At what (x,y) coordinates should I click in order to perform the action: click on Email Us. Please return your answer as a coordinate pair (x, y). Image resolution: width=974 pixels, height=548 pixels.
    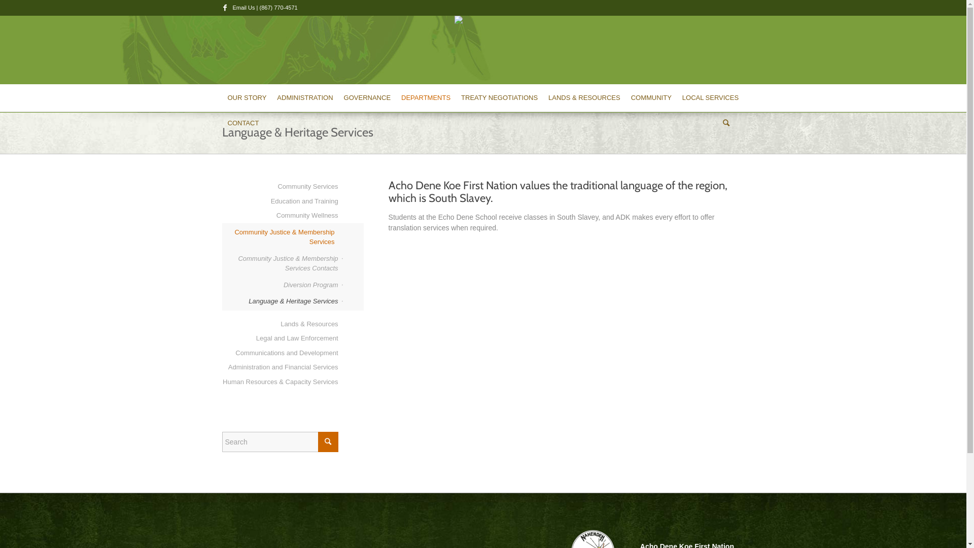
    Looking at the image, I should click on (243, 8).